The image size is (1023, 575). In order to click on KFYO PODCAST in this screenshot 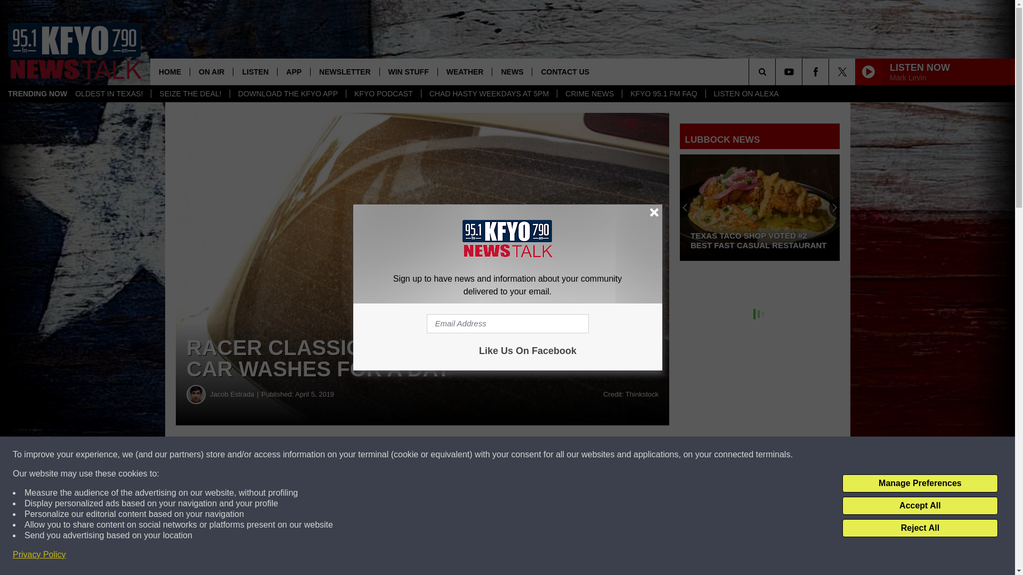, I will do `click(383, 94)`.